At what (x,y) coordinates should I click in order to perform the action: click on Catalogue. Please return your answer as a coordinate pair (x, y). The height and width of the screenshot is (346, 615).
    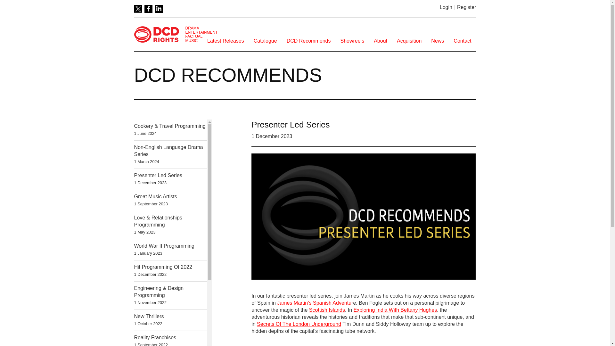
    Looking at the image, I should click on (381, 41).